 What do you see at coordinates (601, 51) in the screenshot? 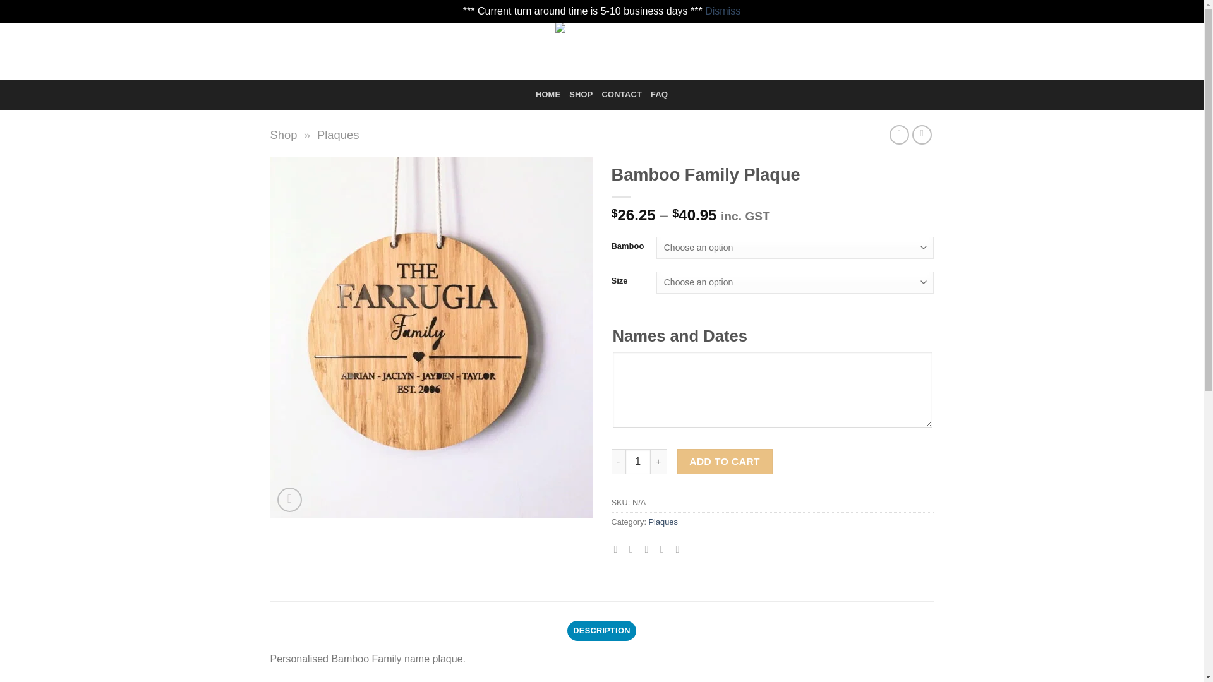
I see `Beckingsale Designs` at bounding box center [601, 51].